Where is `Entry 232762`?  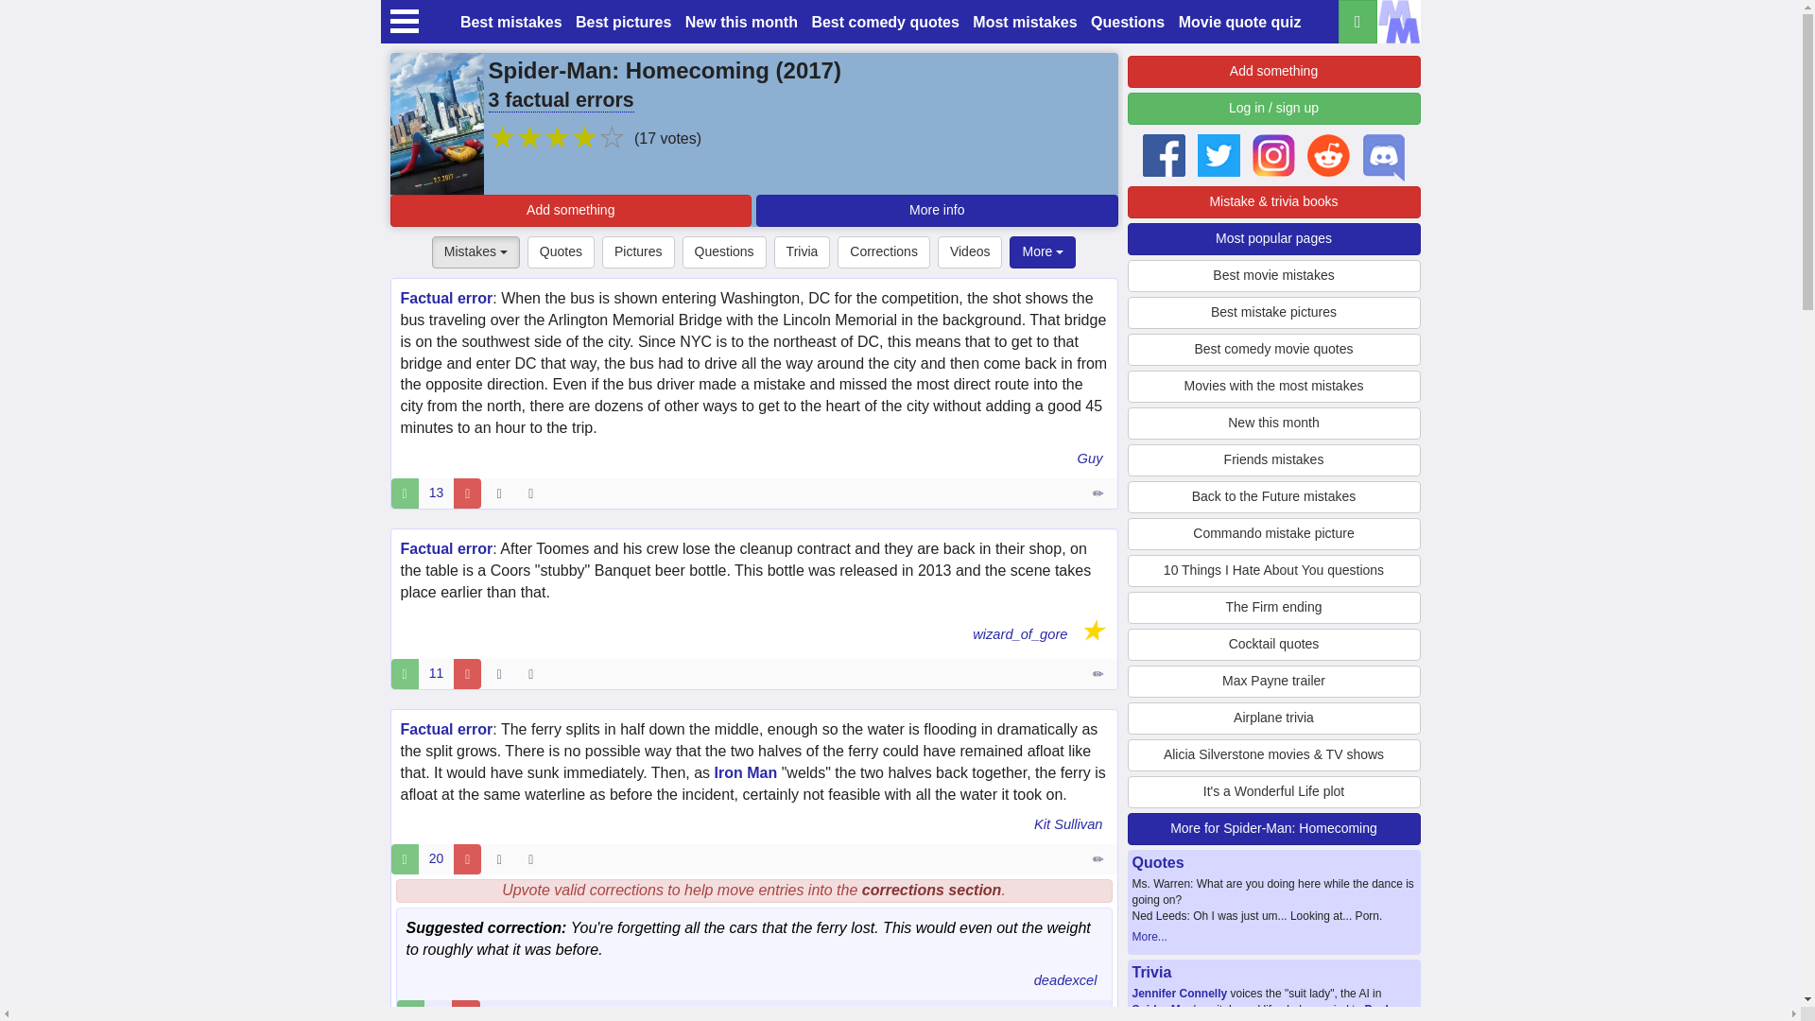
Entry 232762 is located at coordinates (1099, 673).